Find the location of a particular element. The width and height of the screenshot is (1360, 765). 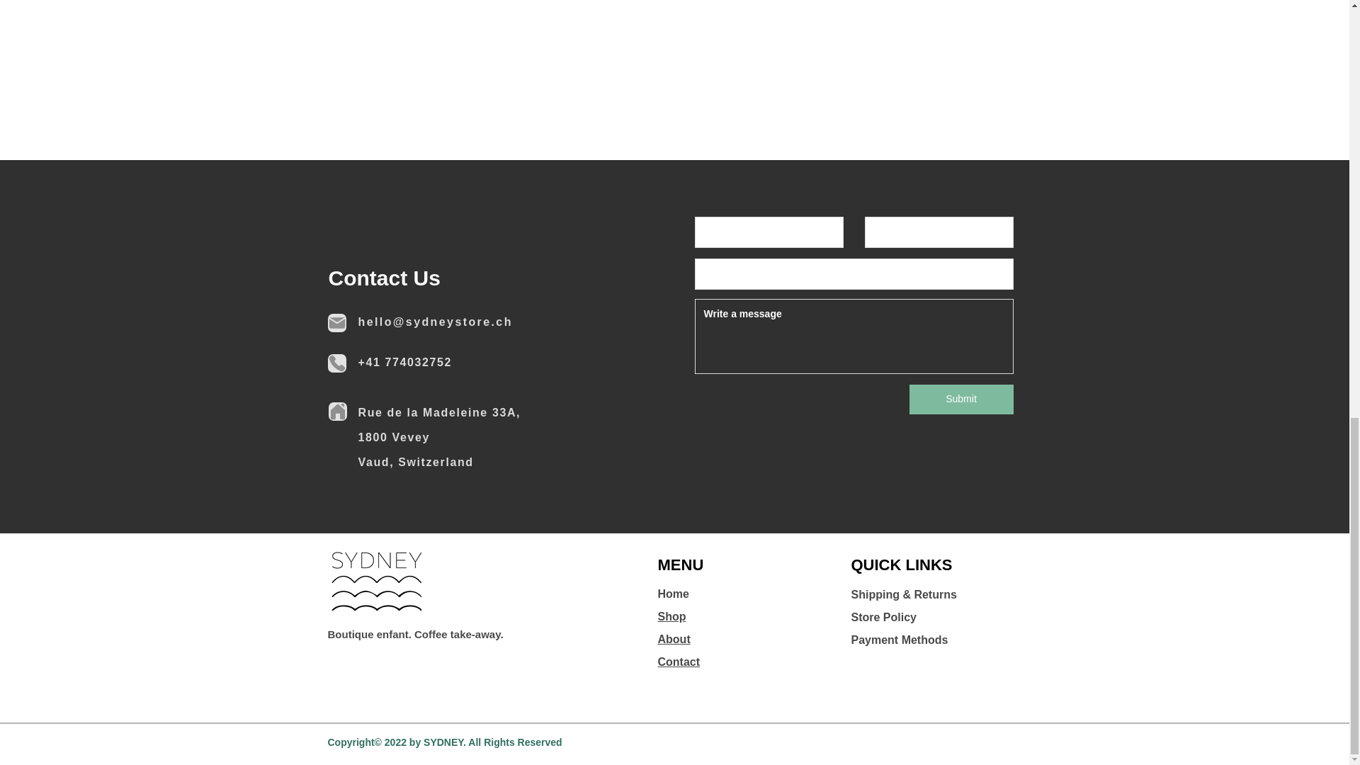

Home is located at coordinates (672, 594).